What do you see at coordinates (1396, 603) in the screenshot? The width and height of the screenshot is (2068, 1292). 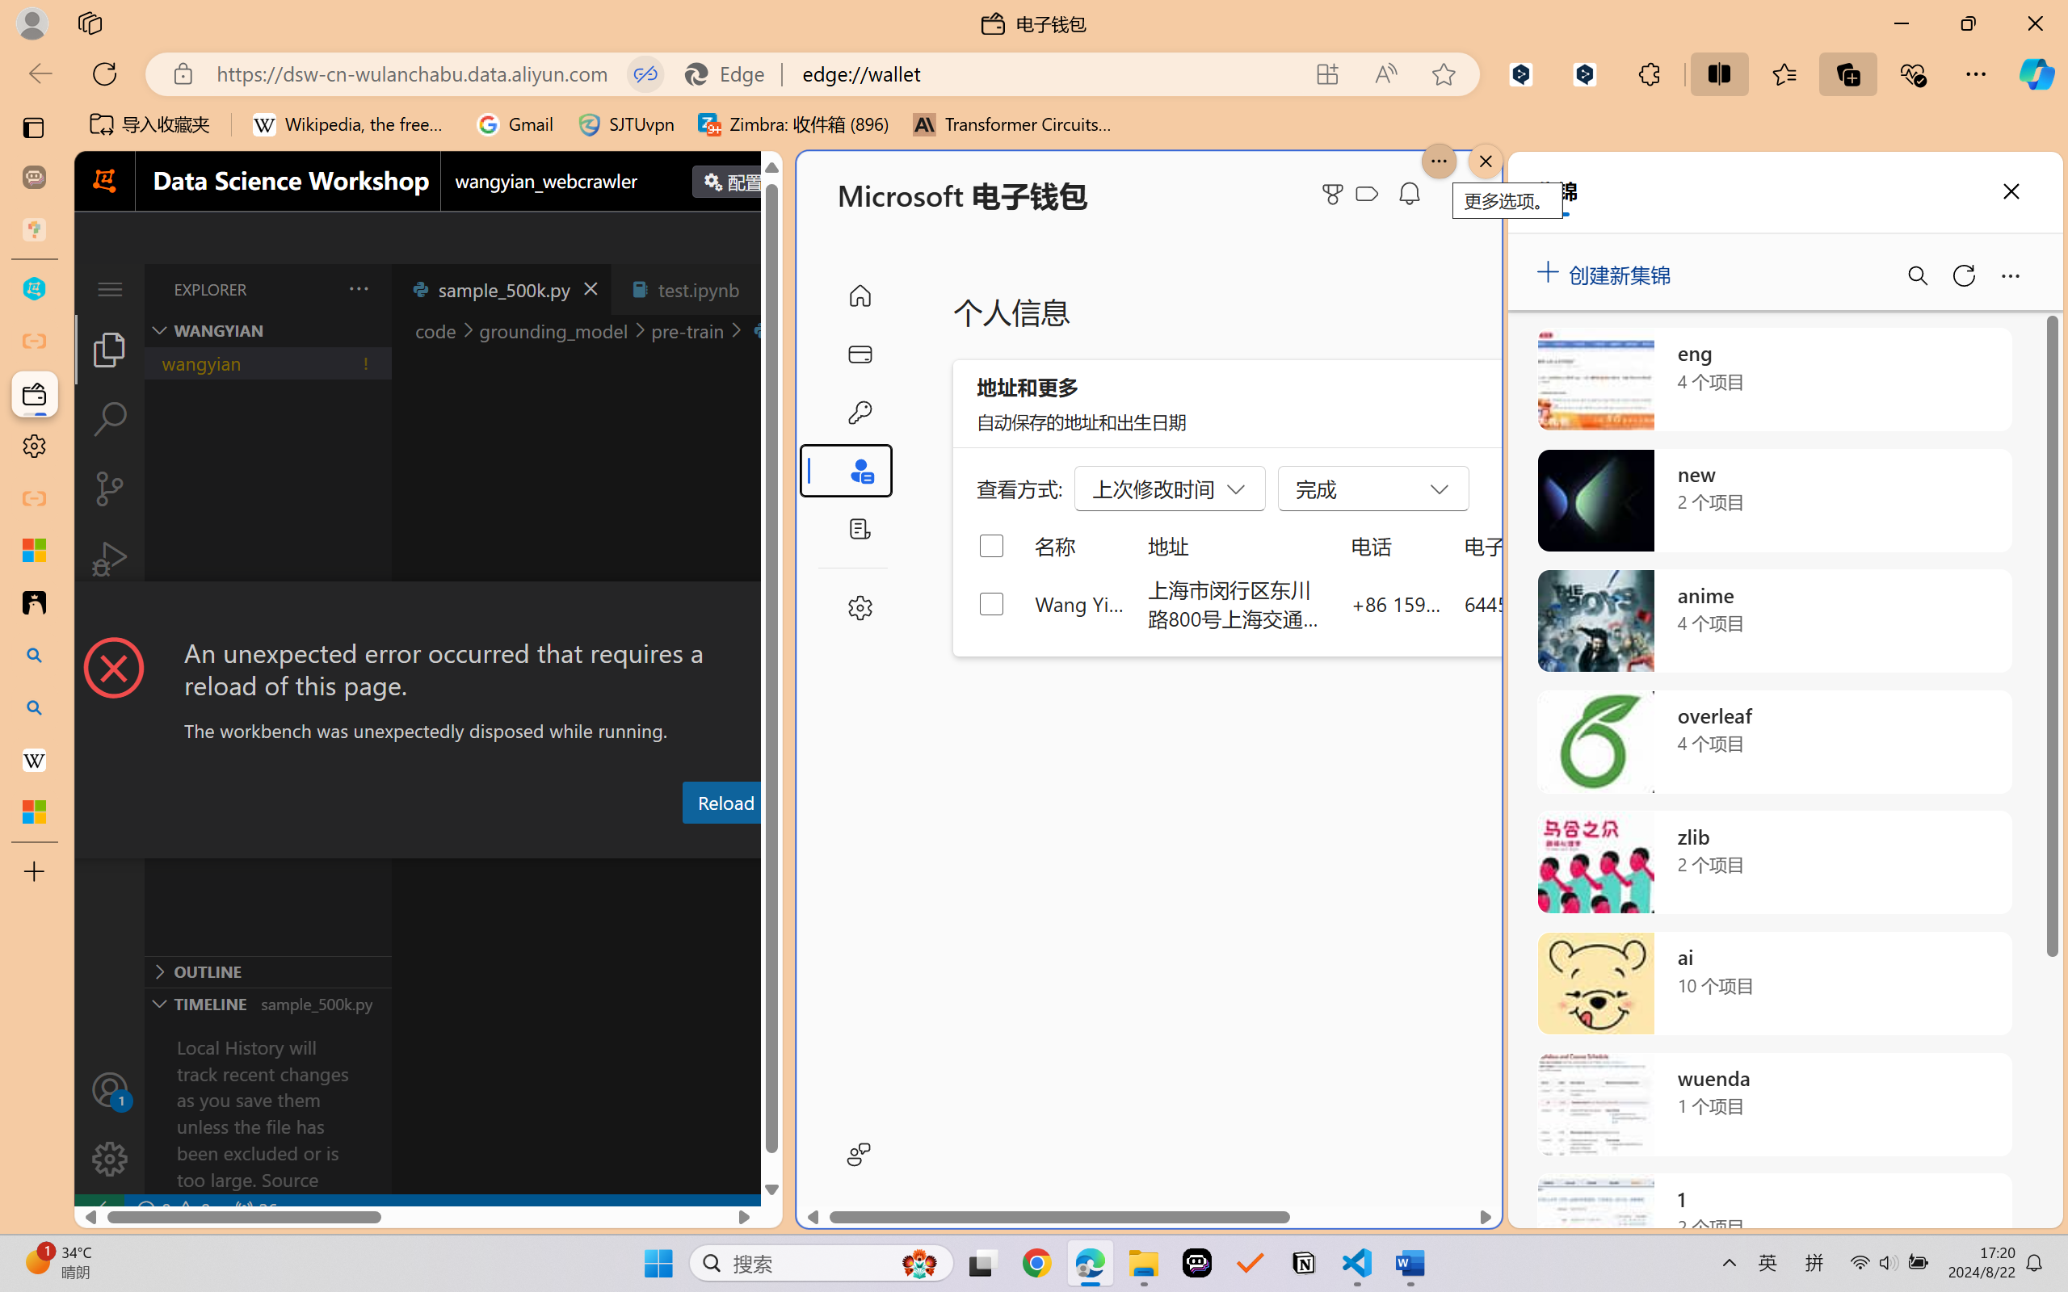 I see `+86 159 0032 4640` at bounding box center [1396, 603].